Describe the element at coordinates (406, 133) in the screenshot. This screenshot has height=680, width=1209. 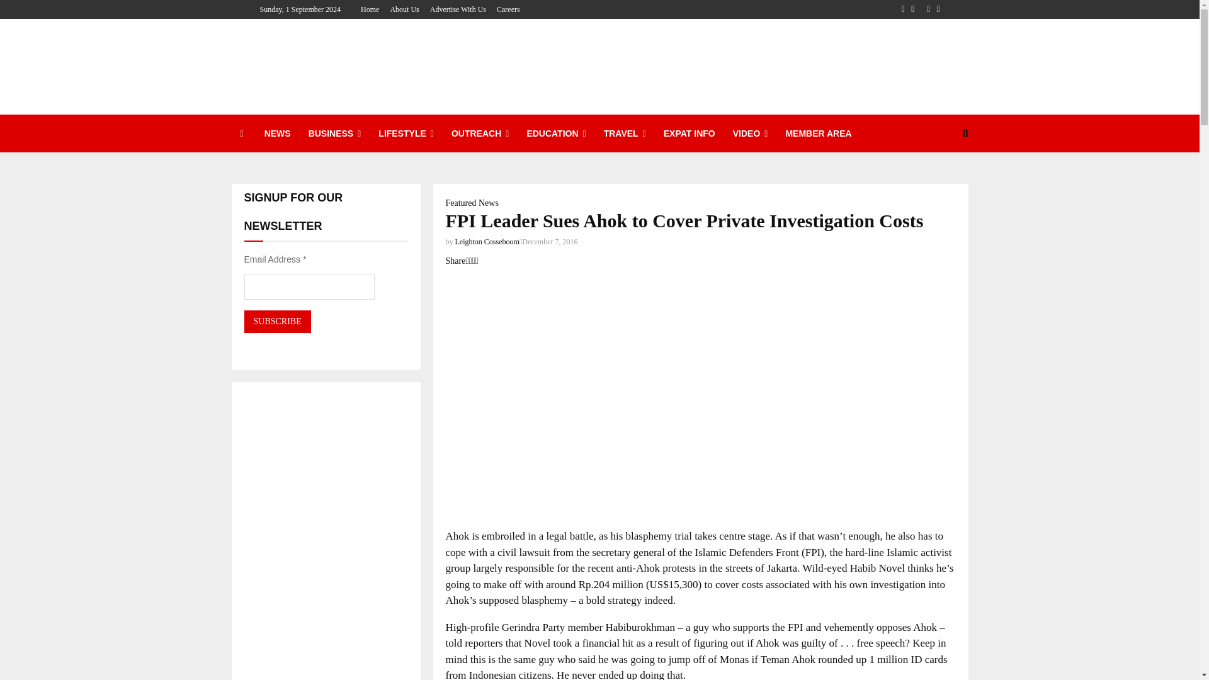
I see `LIFESTYLE` at that location.